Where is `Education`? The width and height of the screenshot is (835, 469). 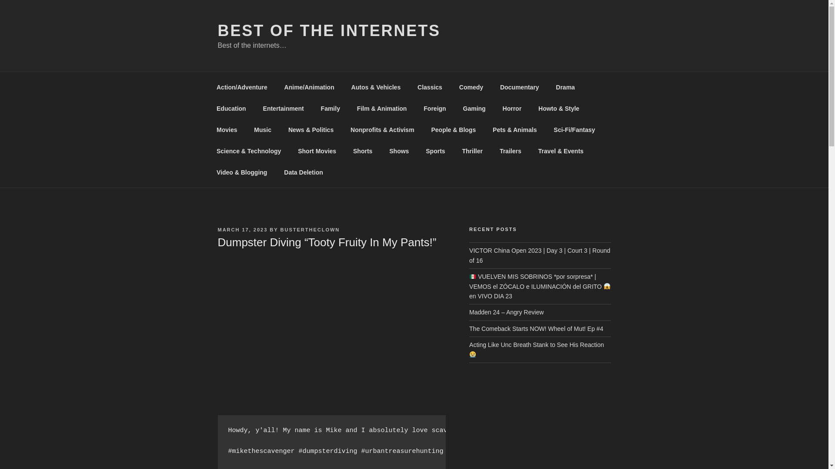
Education is located at coordinates (231, 109).